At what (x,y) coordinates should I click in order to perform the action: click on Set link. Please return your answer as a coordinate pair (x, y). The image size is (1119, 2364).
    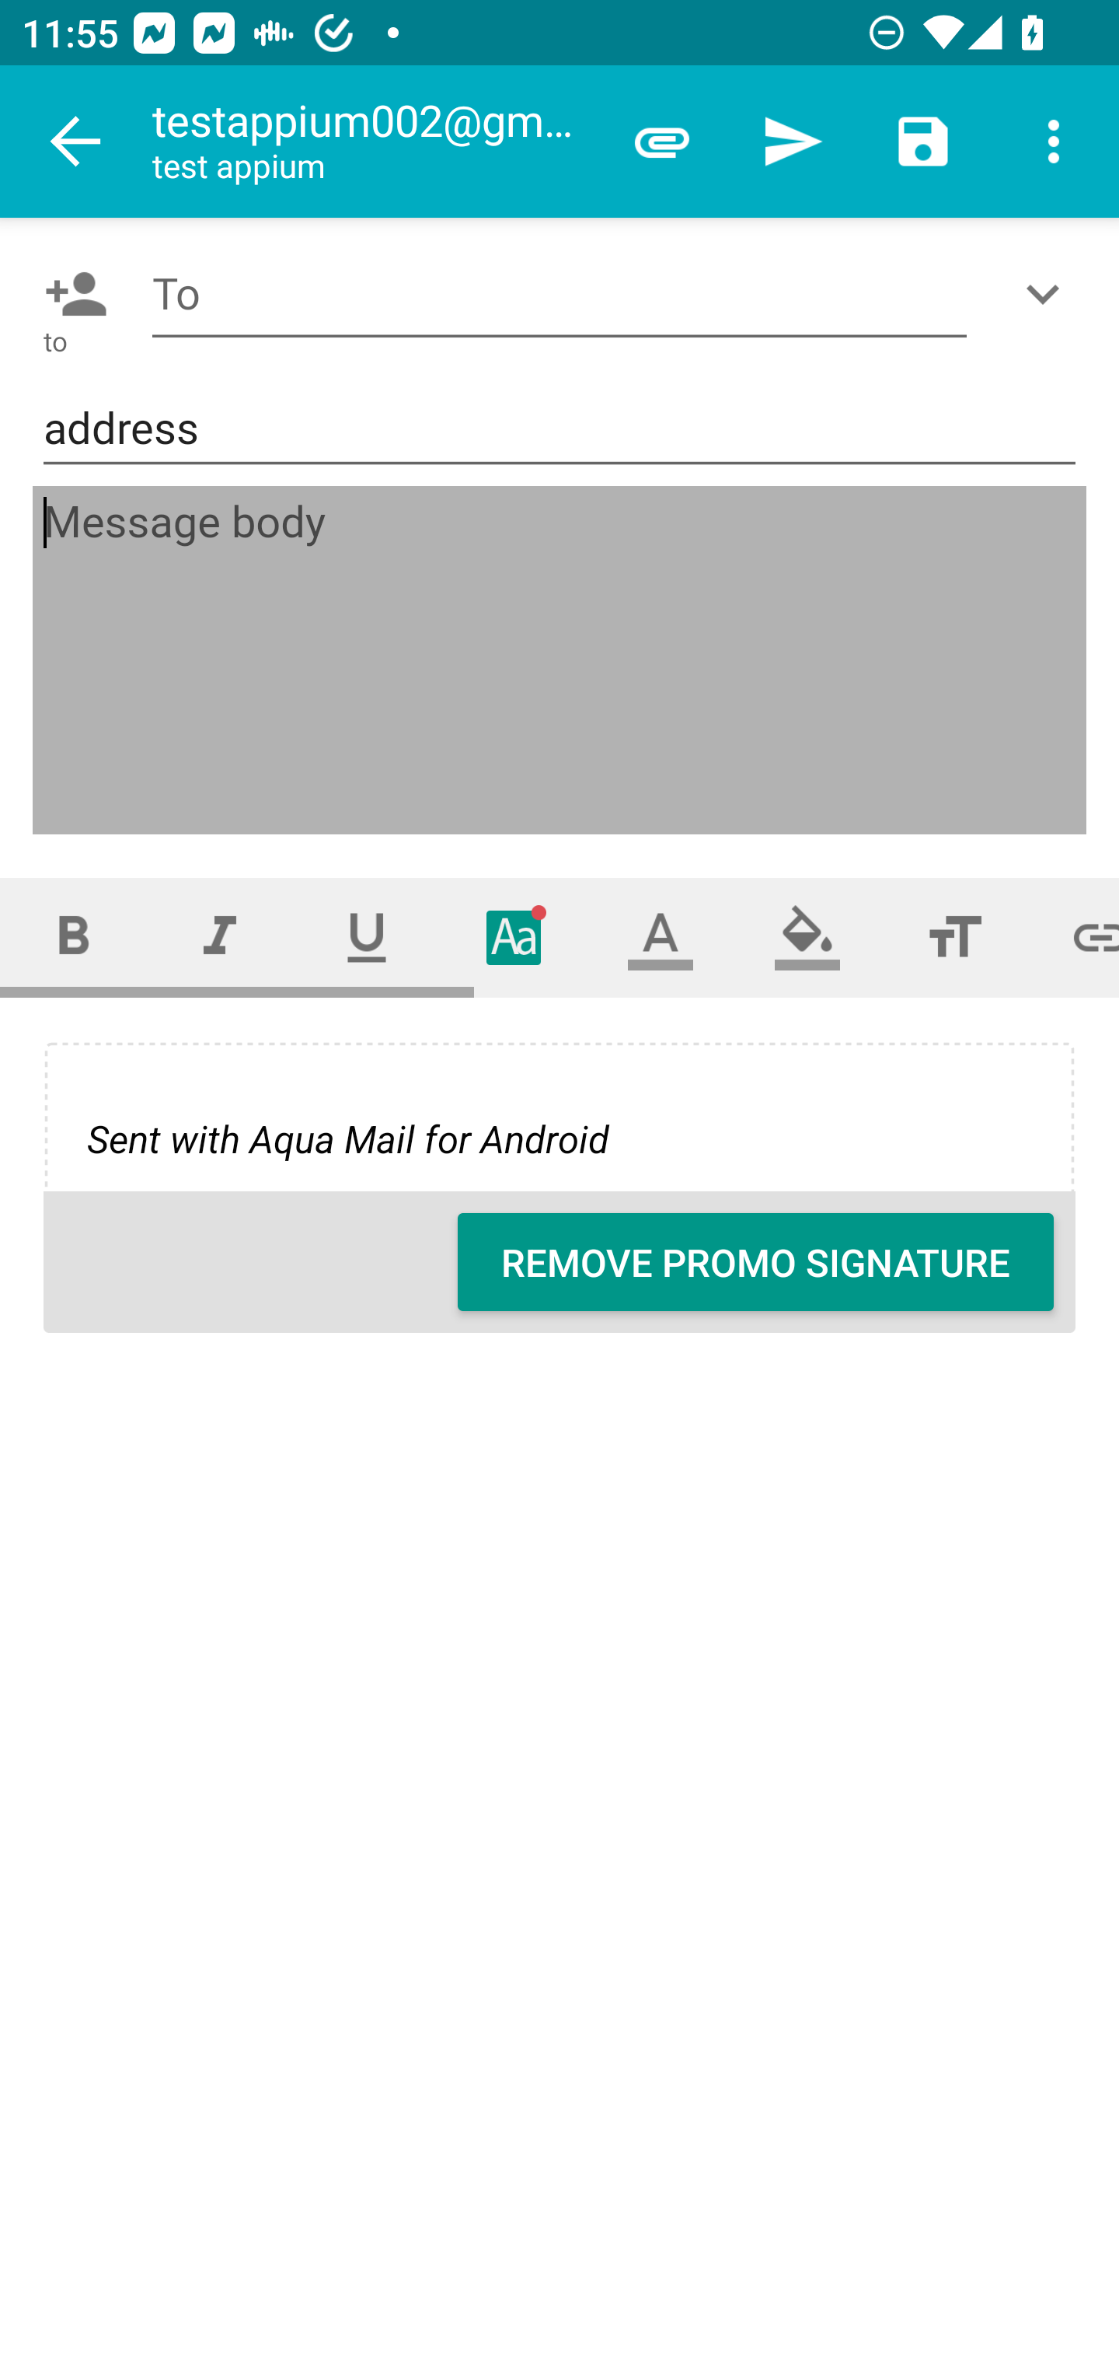
    Looking at the image, I should click on (1074, 936).